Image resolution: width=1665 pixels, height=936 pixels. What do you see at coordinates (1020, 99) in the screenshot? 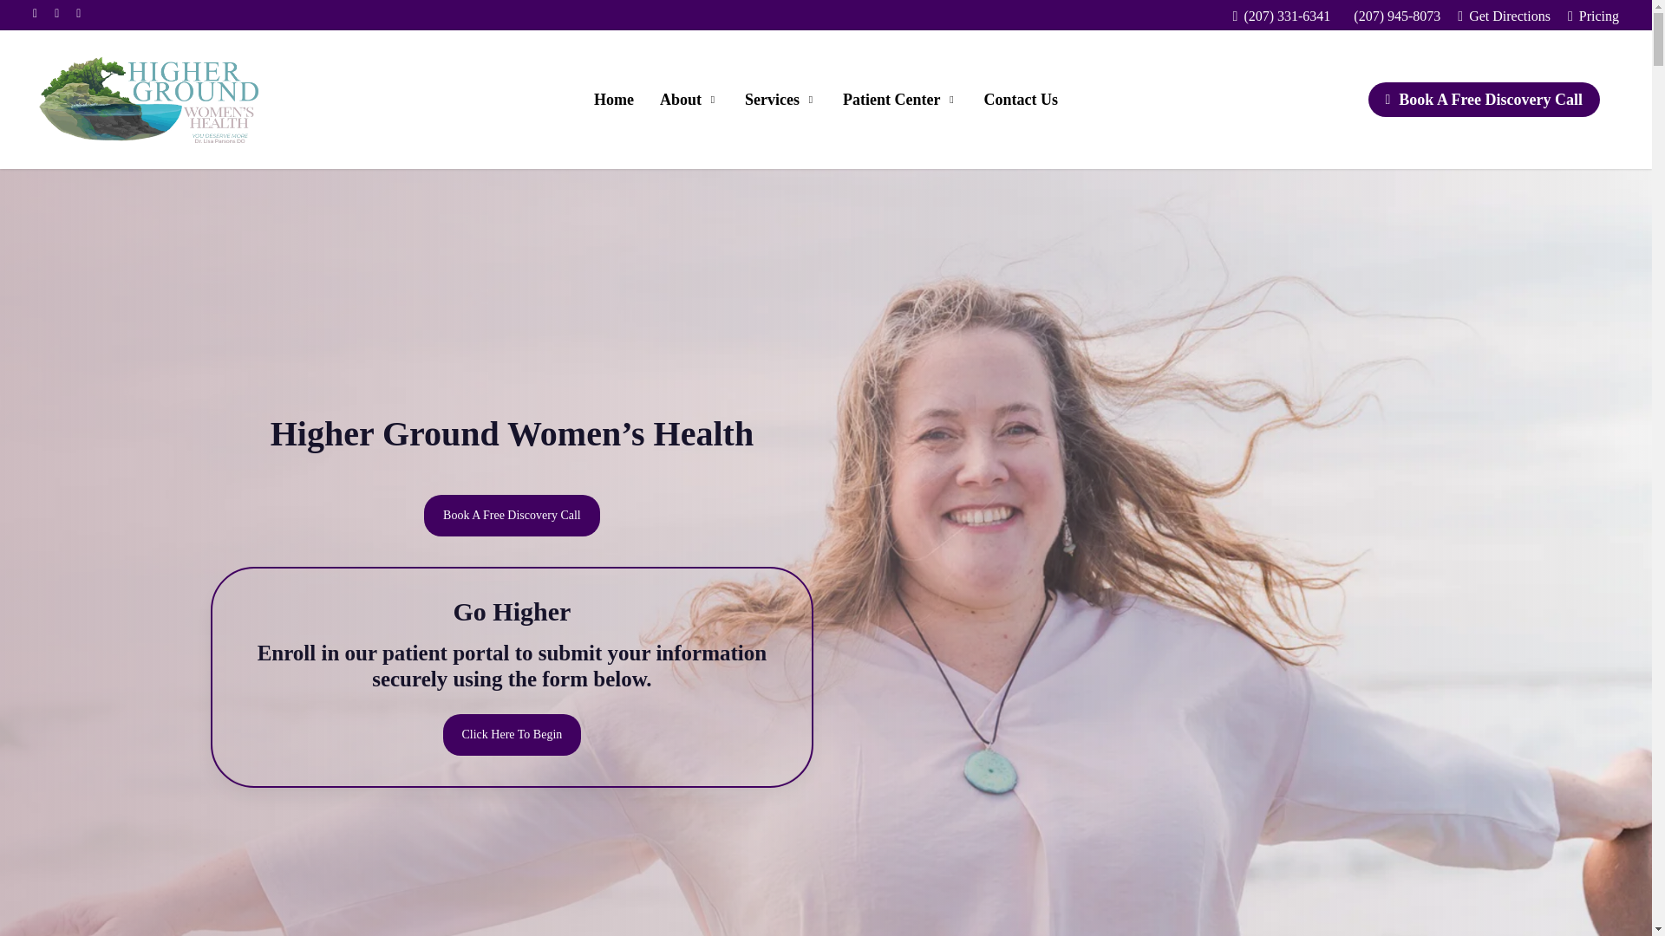
I see `Contact Us` at bounding box center [1020, 99].